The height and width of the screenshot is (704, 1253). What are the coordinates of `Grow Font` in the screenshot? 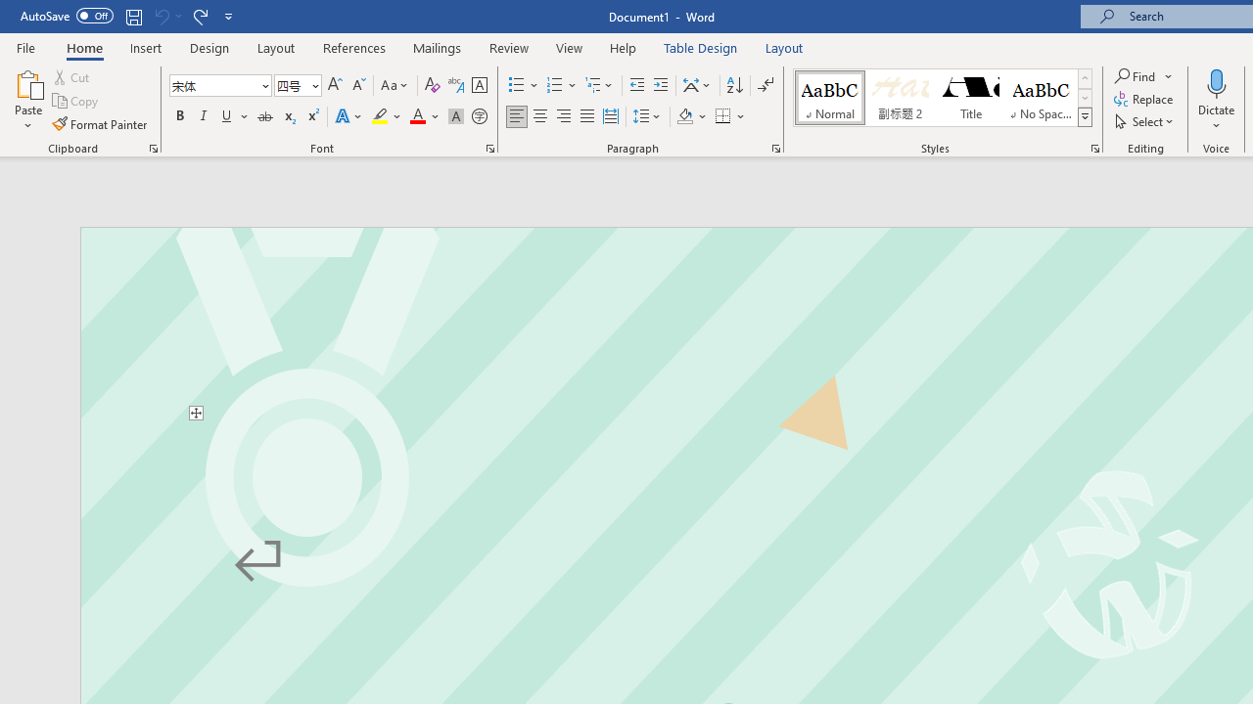 It's located at (335, 86).